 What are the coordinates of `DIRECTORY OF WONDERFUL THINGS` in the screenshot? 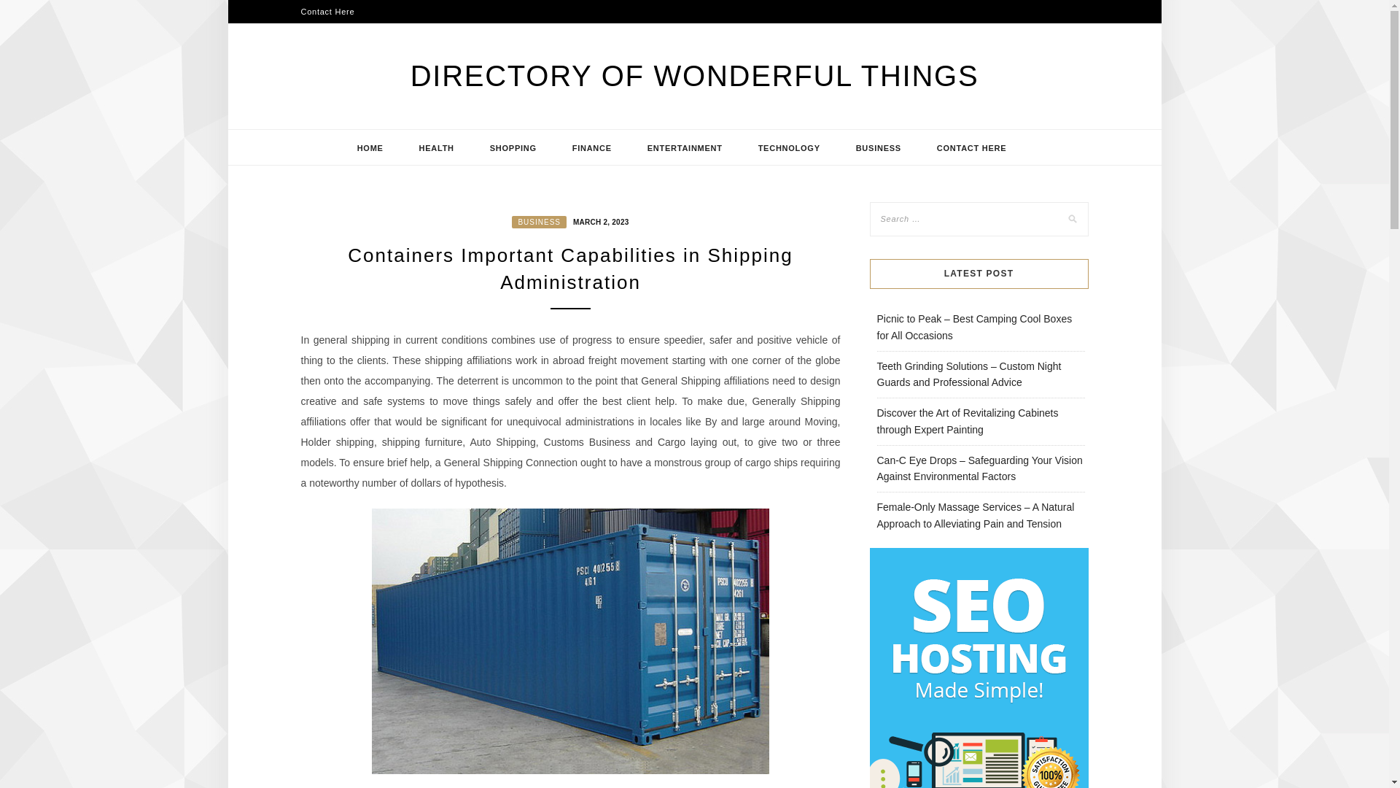 It's located at (694, 76).